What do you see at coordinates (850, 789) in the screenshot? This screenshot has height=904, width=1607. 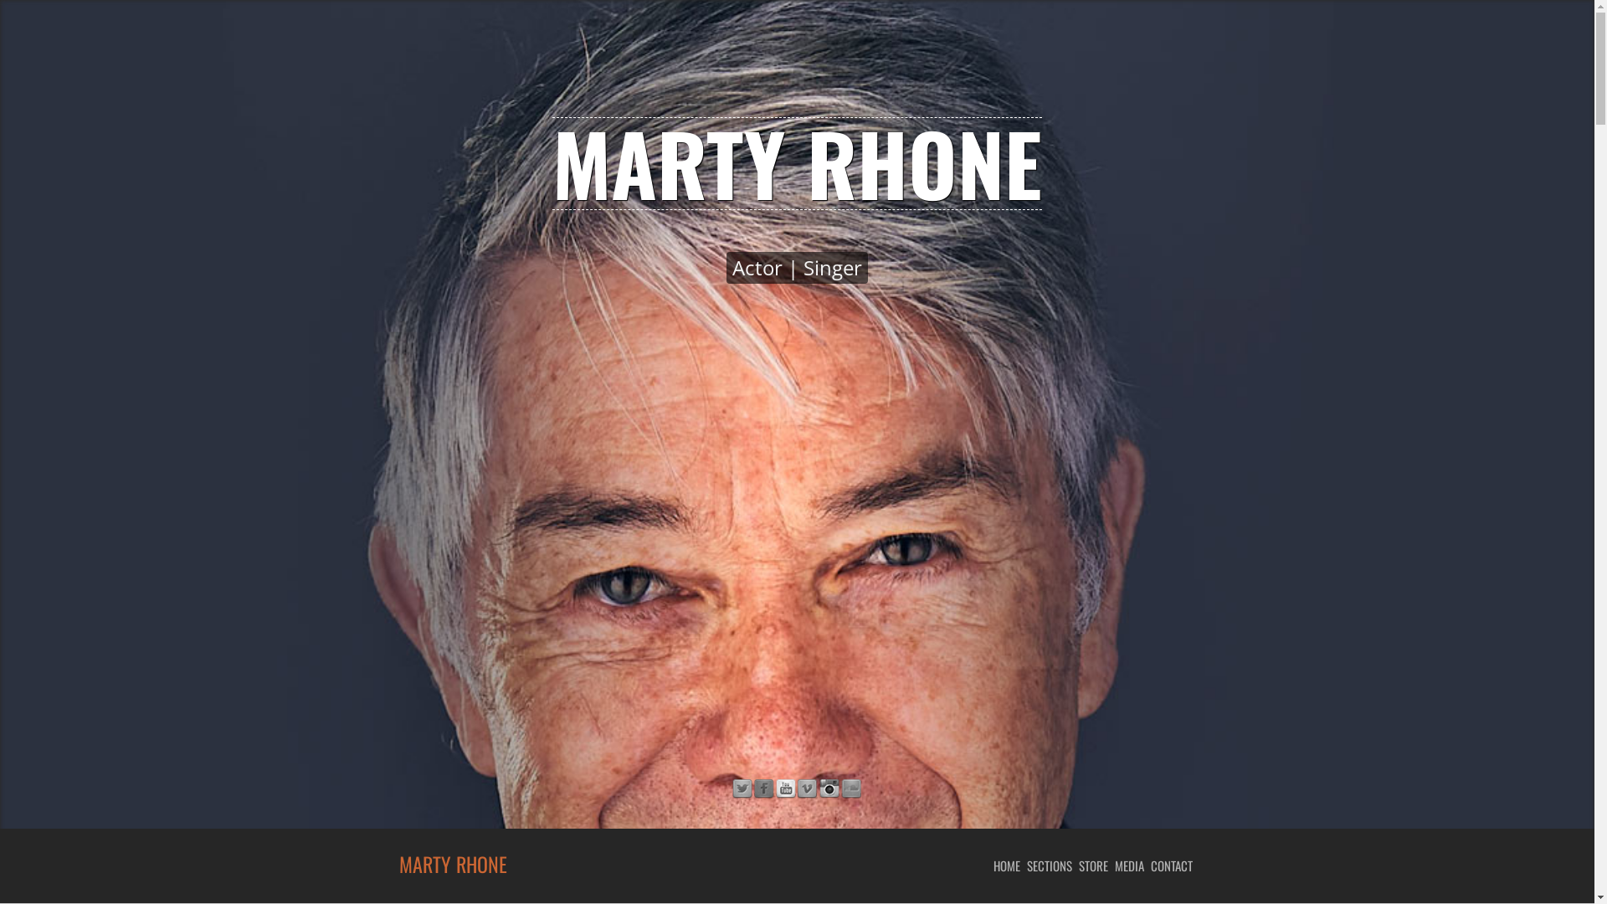 I see `Soundcloud` at bounding box center [850, 789].